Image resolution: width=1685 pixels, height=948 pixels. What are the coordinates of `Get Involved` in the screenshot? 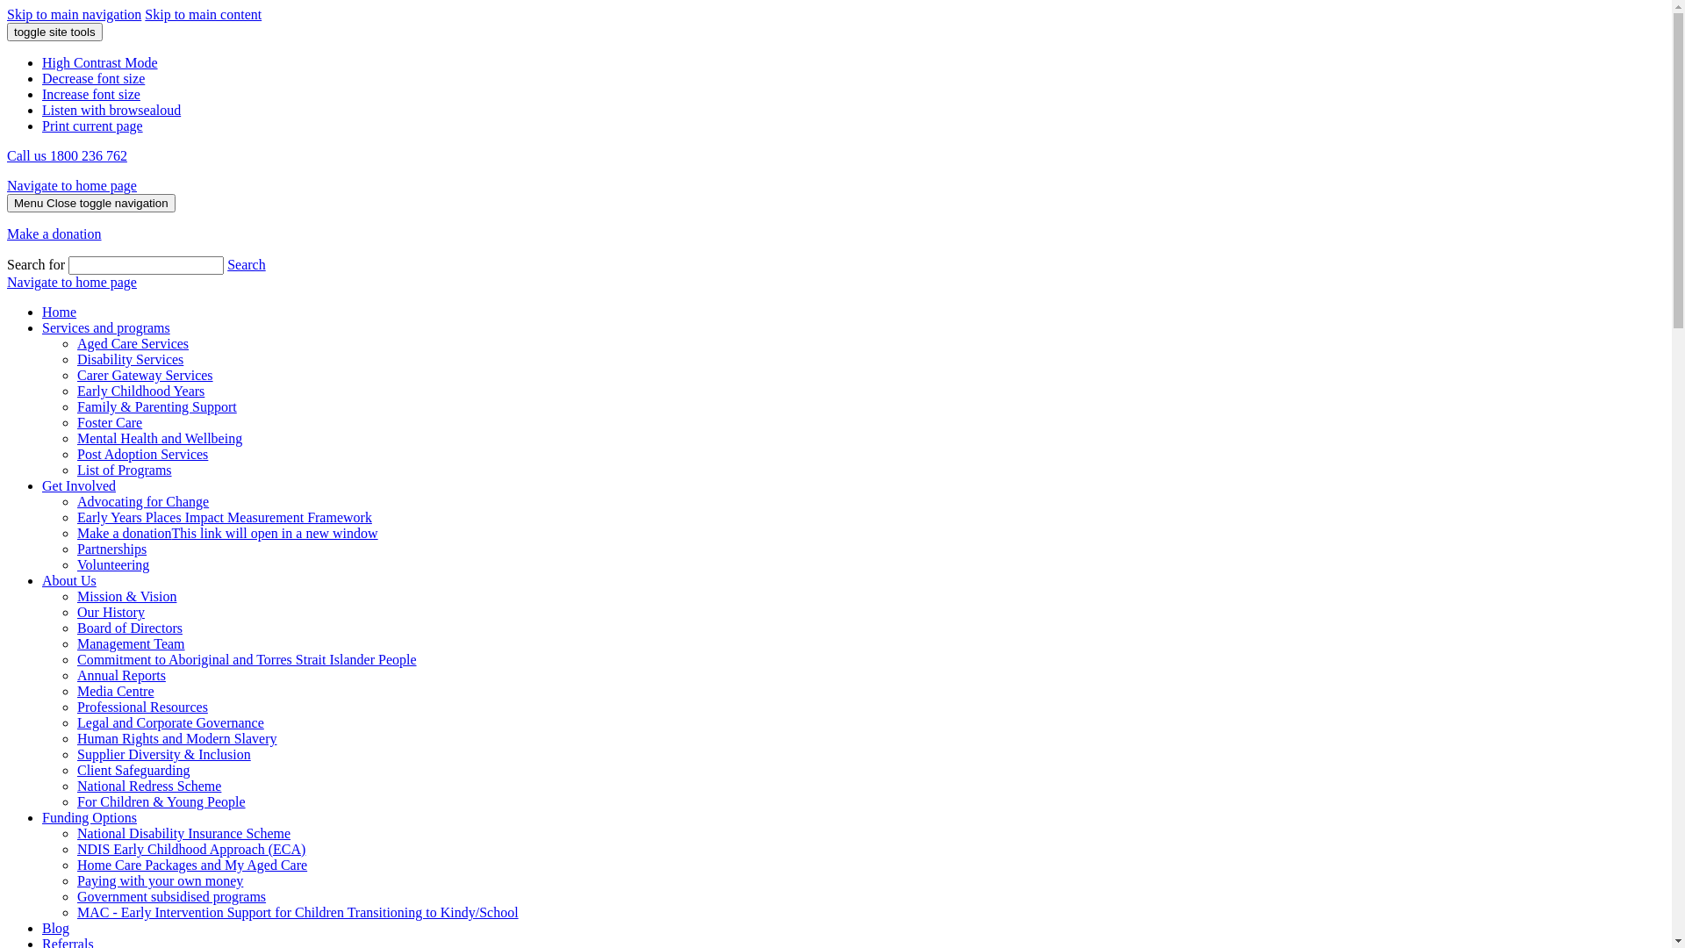 It's located at (79, 486).